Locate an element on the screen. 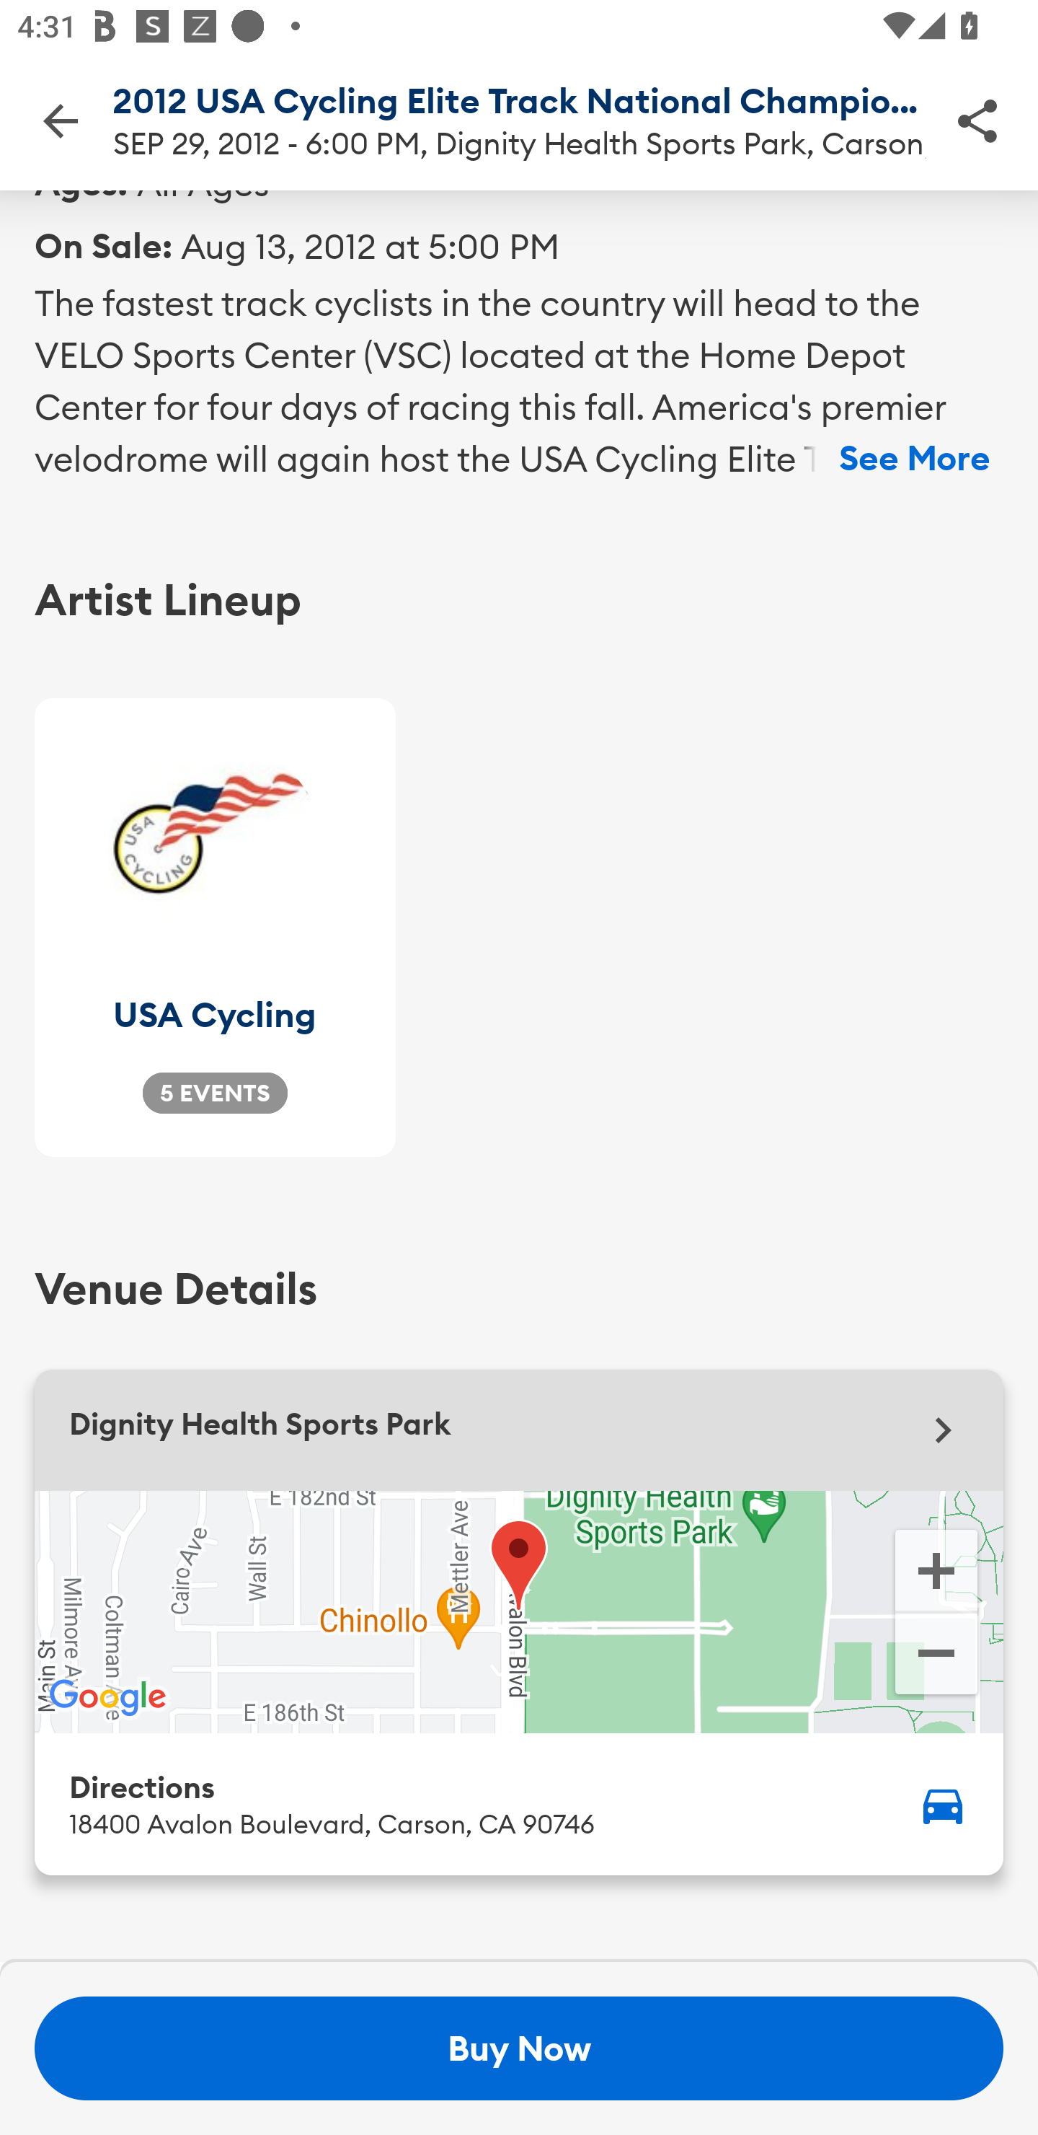 The height and width of the screenshot is (2135, 1038). Zoom out is located at coordinates (936, 1656).